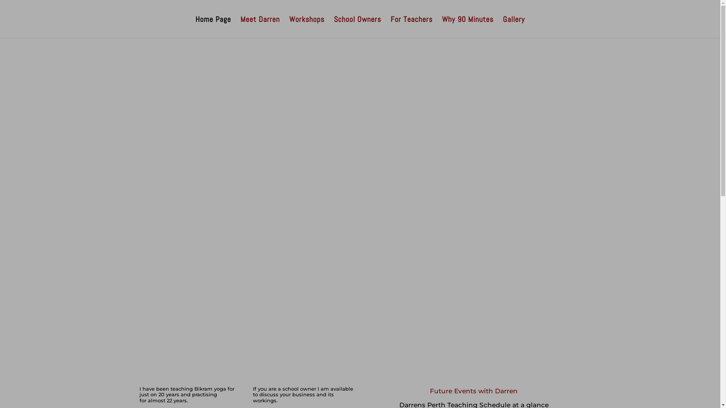 This screenshot has height=408, width=726. What do you see at coordinates (468, 27) in the screenshot?
I see `Why 90 Minutes` at bounding box center [468, 27].